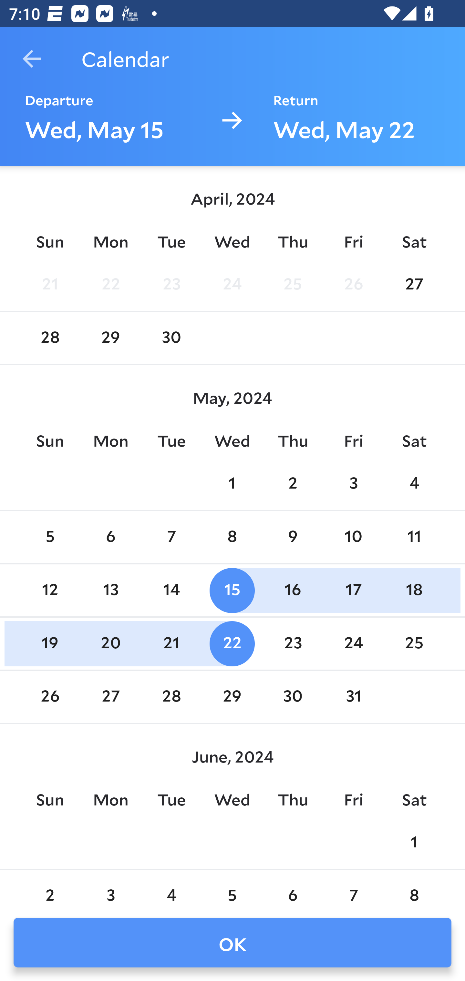  What do you see at coordinates (414, 889) in the screenshot?
I see `8` at bounding box center [414, 889].